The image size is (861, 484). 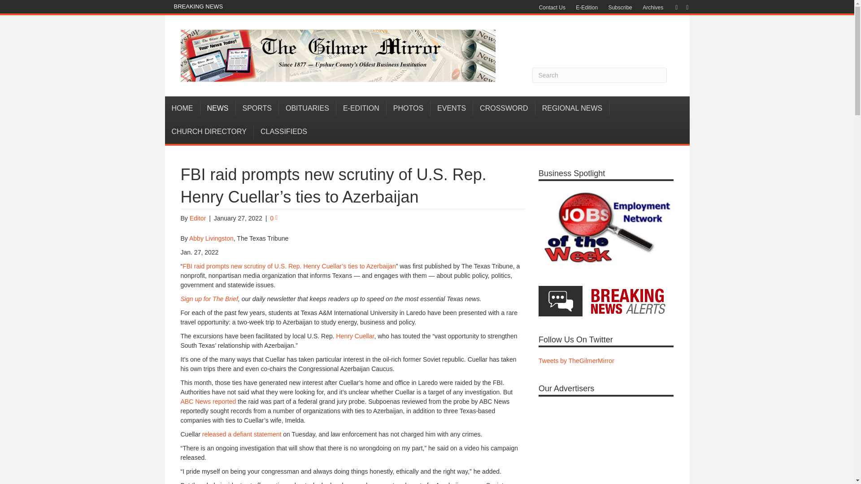 I want to click on CHURCH DIRECTORY, so click(x=209, y=131).